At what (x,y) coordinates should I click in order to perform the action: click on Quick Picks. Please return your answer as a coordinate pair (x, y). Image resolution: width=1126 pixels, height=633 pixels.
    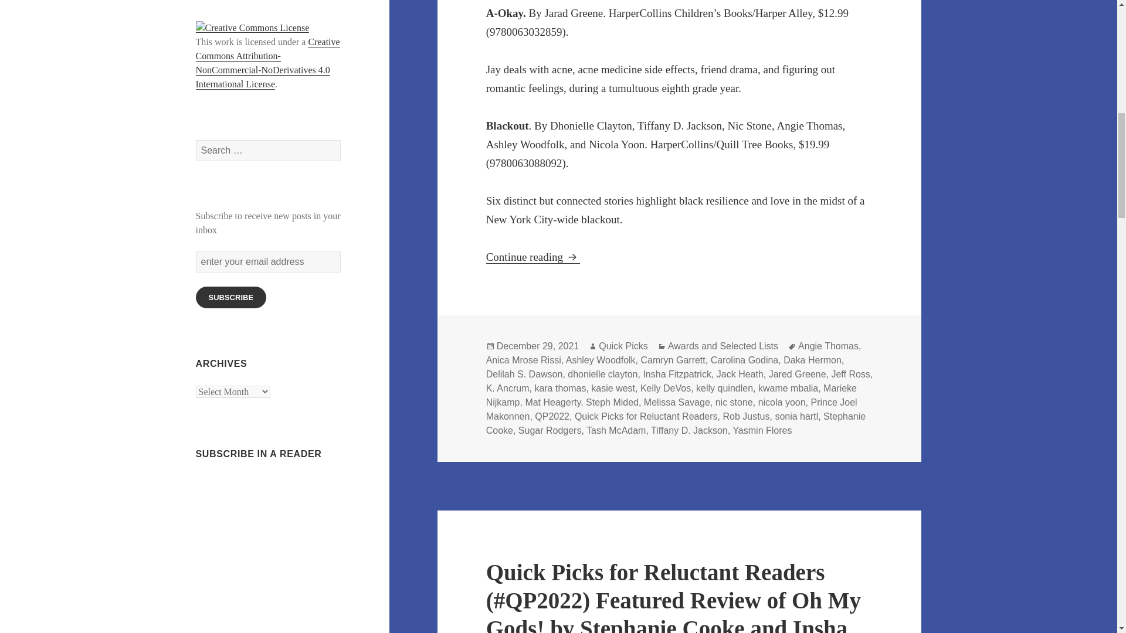
    Looking at the image, I should click on (623, 346).